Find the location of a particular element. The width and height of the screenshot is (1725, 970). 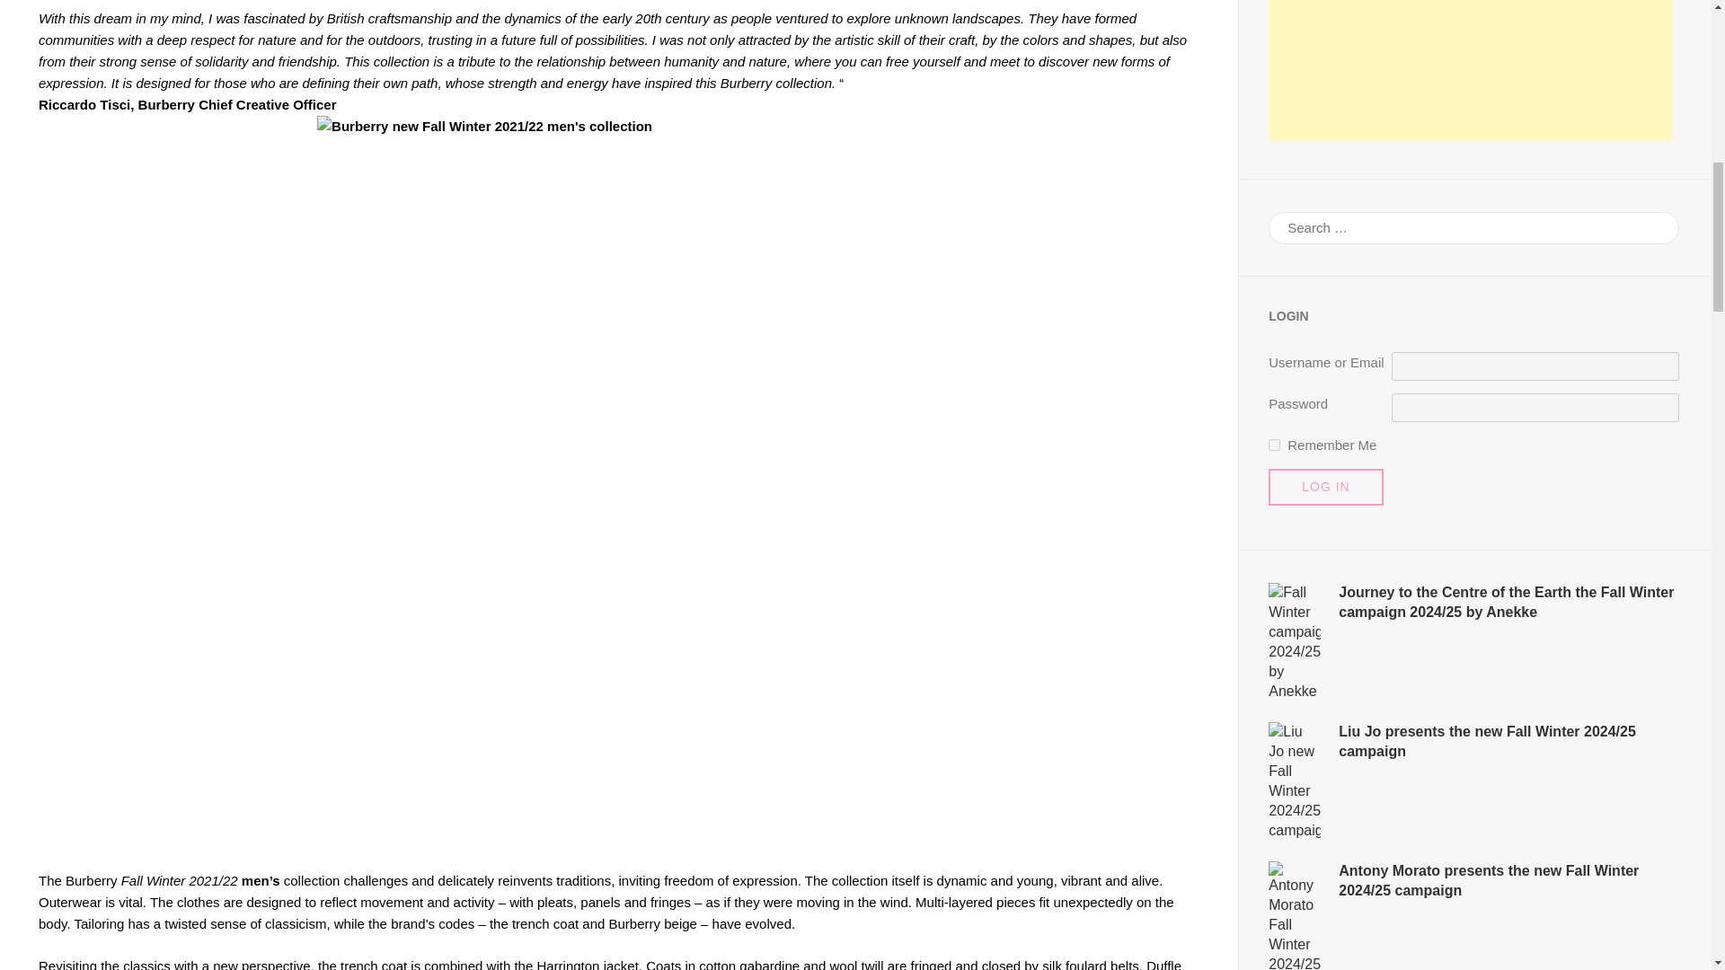

forever is located at coordinates (1274, 445).